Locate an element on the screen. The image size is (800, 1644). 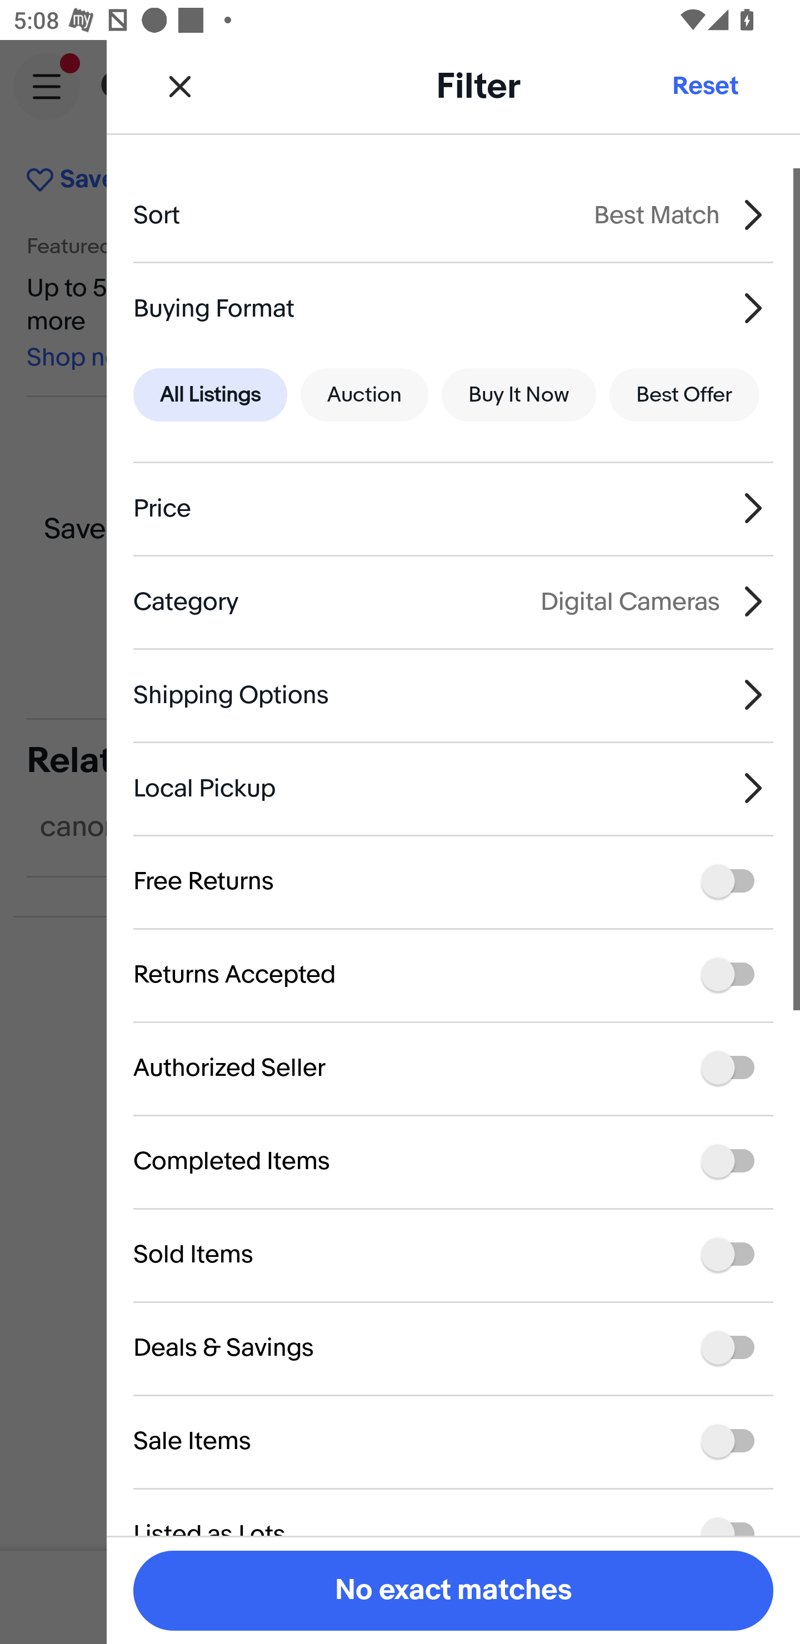
Local Pickup is located at coordinates (453, 788).